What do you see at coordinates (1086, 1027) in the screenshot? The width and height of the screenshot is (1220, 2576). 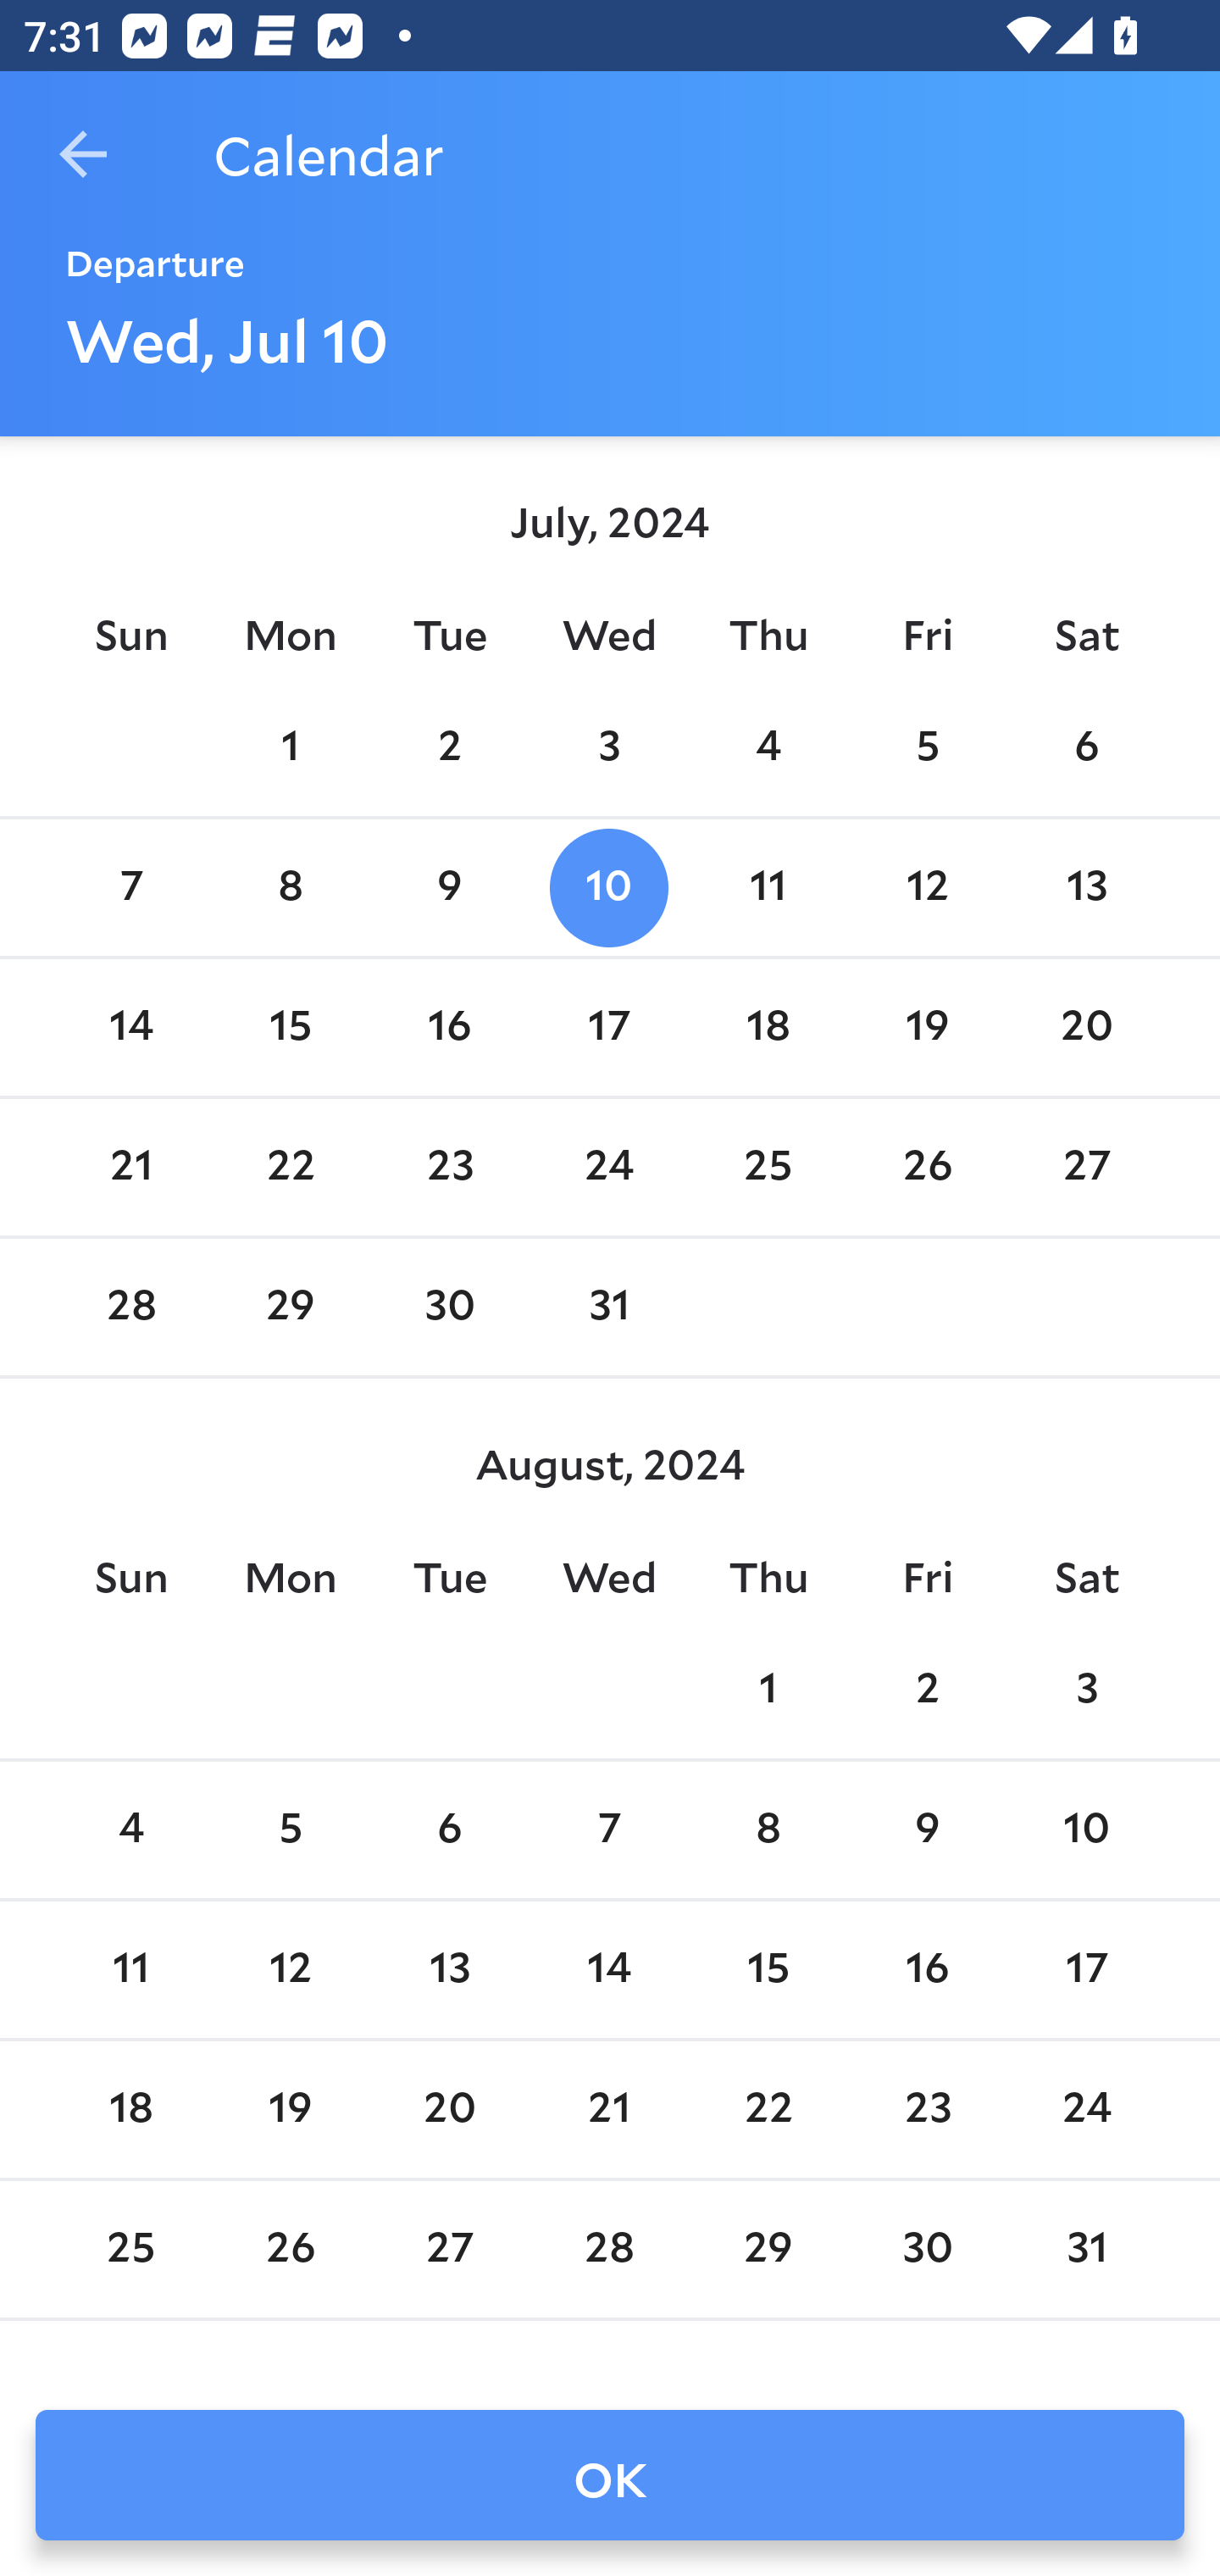 I see `20` at bounding box center [1086, 1027].